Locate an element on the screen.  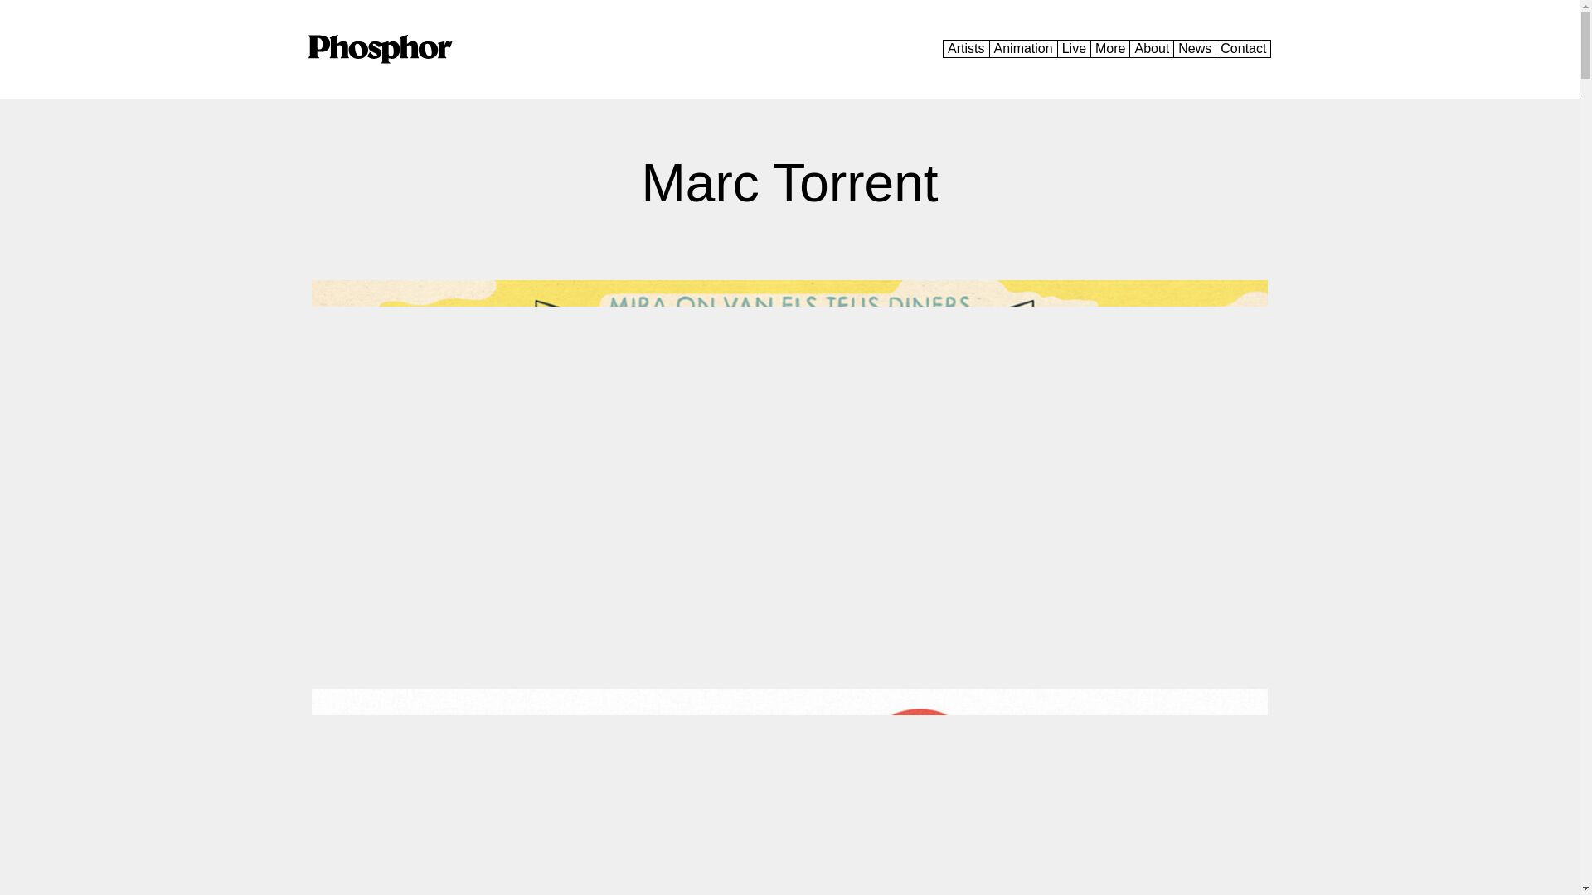
More is located at coordinates (1109, 48).